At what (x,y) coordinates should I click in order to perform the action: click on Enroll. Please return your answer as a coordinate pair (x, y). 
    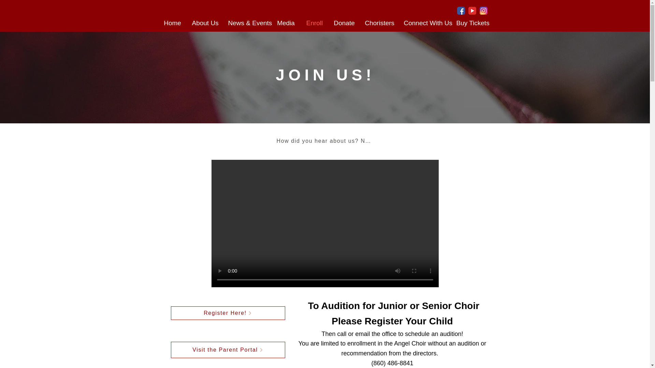
    Looking at the image, I should click on (314, 23).